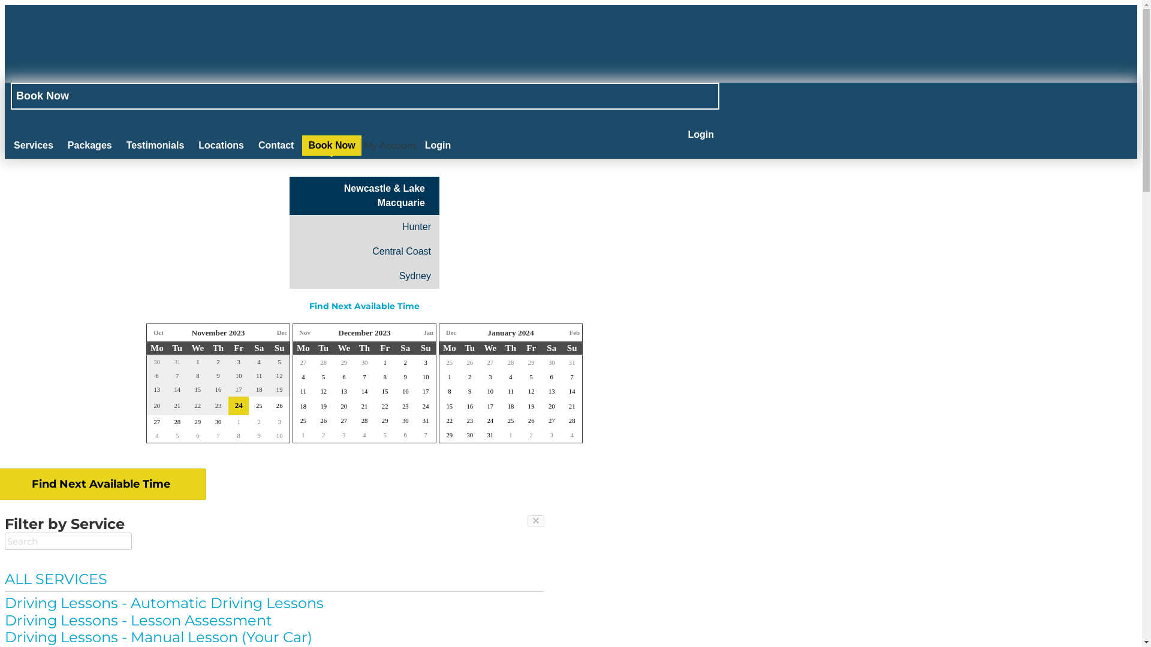 The image size is (1151, 647). What do you see at coordinates (364, 406) in the screenshot?
I see `21` at bounding box center [364, 406].